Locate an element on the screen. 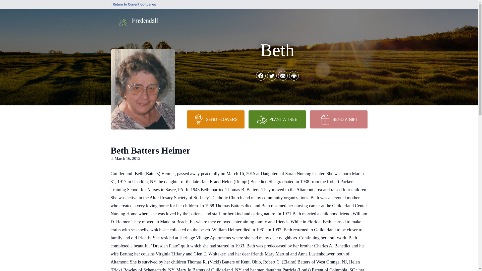  SEND A GIFT is located at coordinates (338, 119).